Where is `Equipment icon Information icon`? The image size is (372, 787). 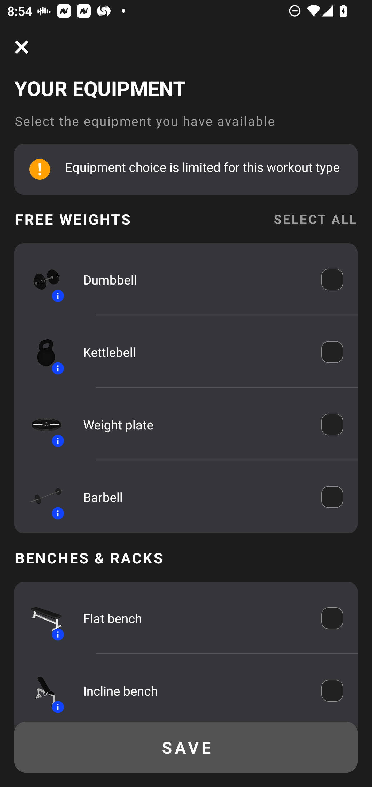
Equipment icon Information icon is located at coordinates (42, 690).